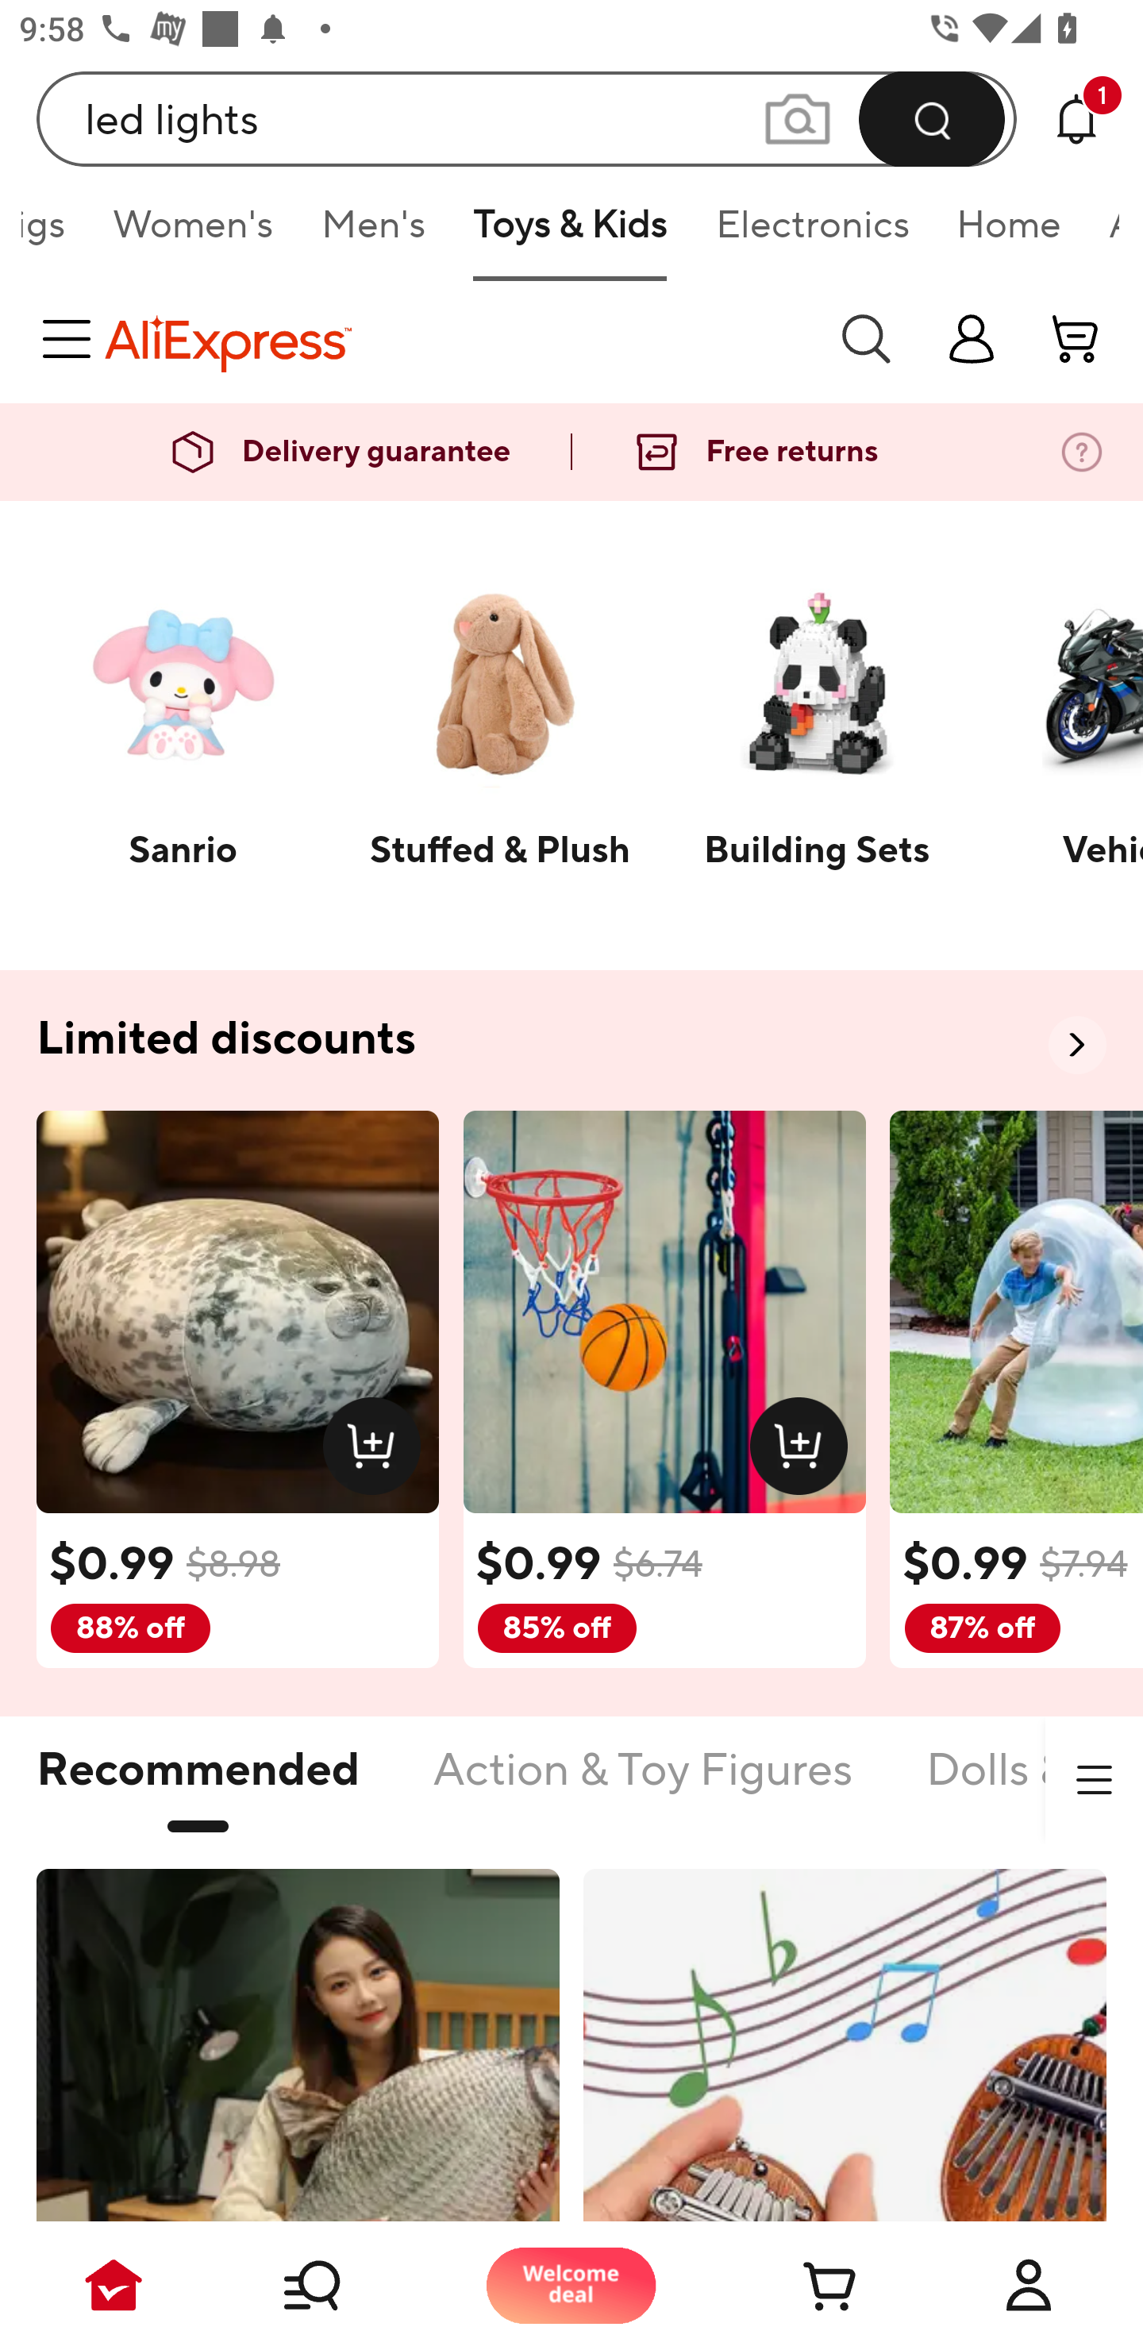 The image size is (1143, 2350). Describe the element at coordinates (198, 1786) in the screenshot. I see `Recommended` at that location.